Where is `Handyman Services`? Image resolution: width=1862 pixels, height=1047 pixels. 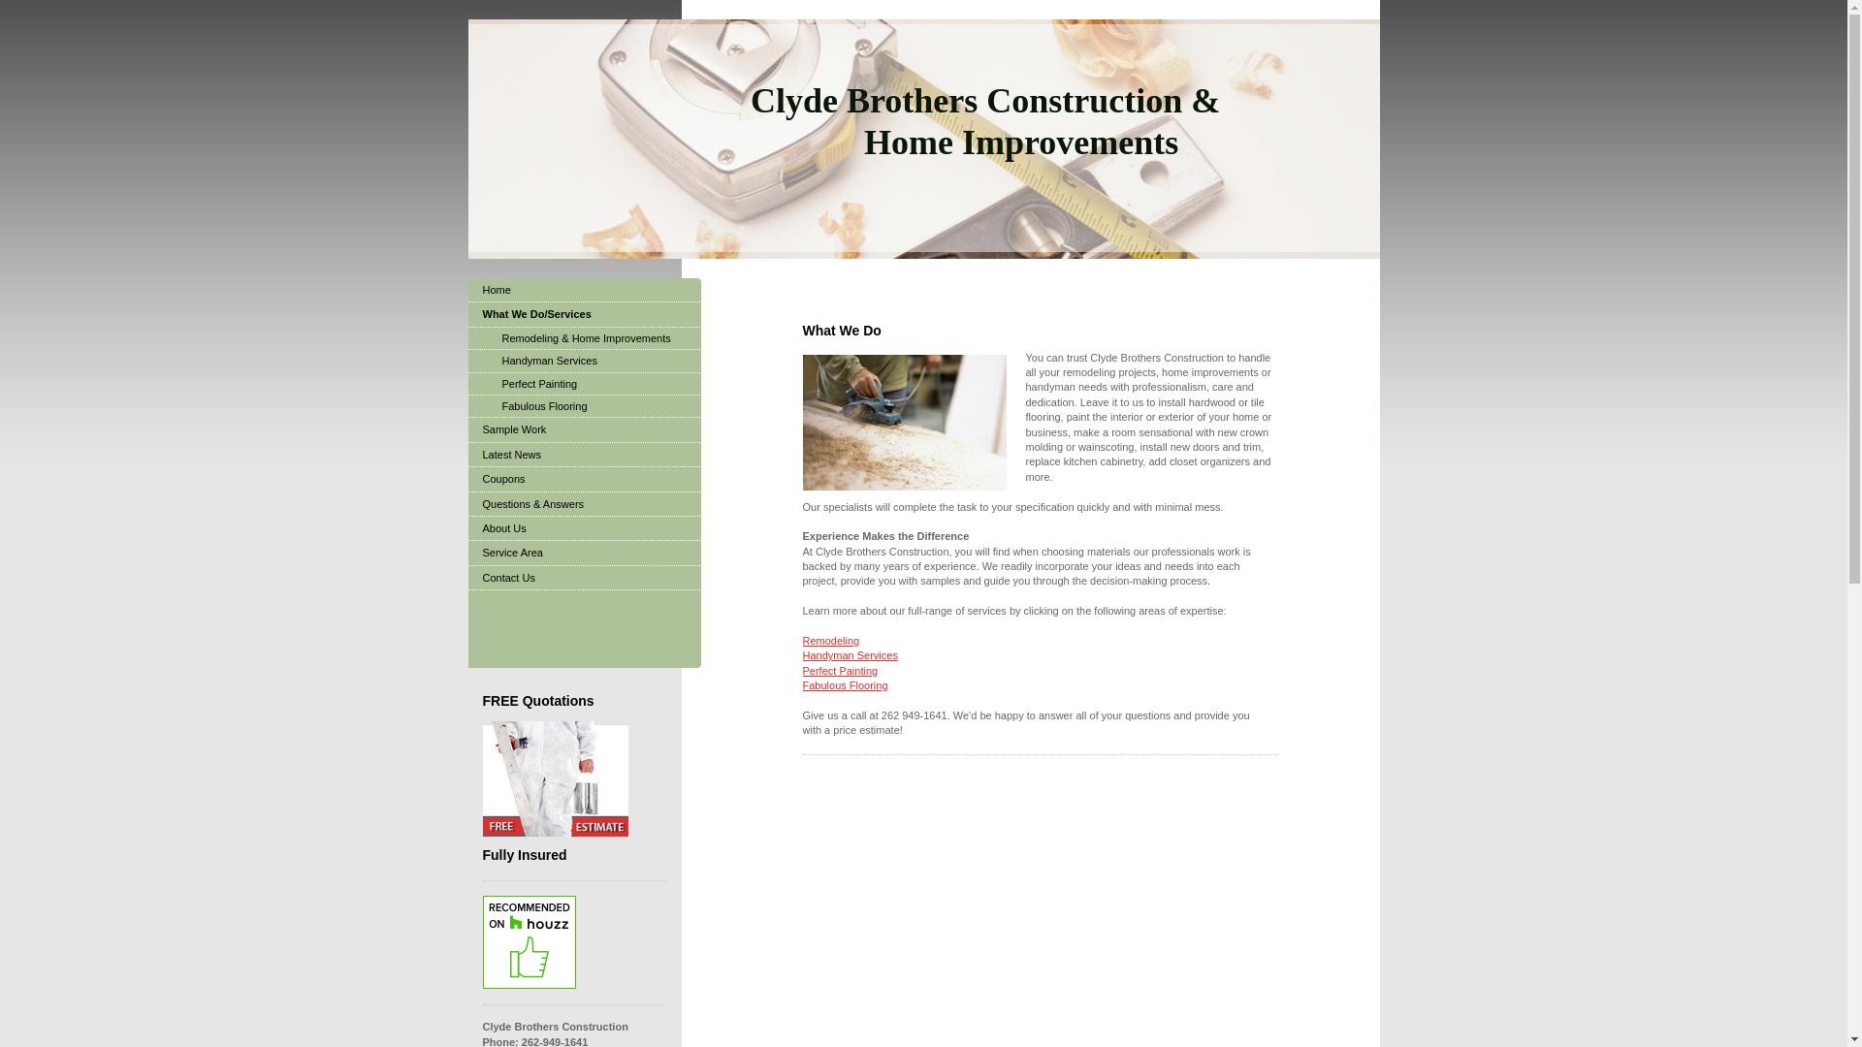
Handyman Services is located at coordinates (583, 361).